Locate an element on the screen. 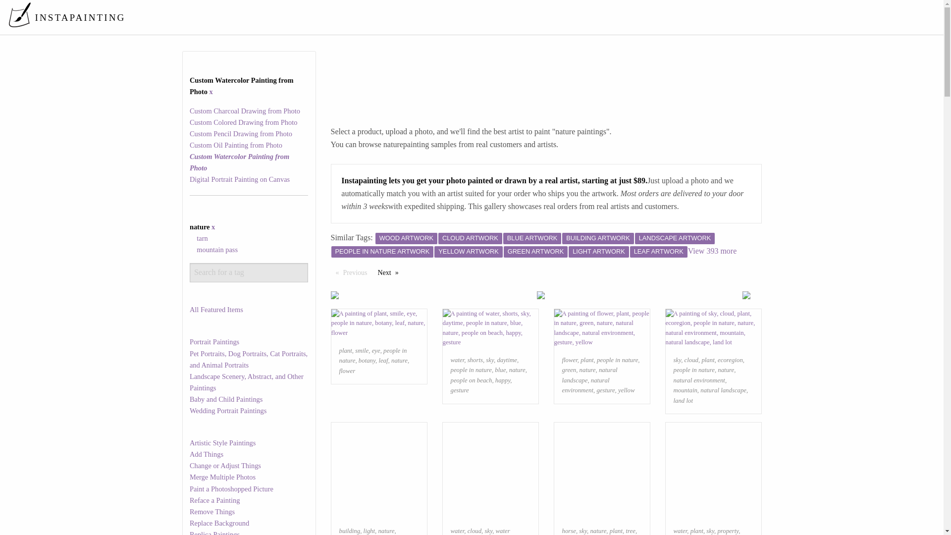 This screenshot has height=535, width=951. INSTAPAINTING is located at coordinates (67, 17).